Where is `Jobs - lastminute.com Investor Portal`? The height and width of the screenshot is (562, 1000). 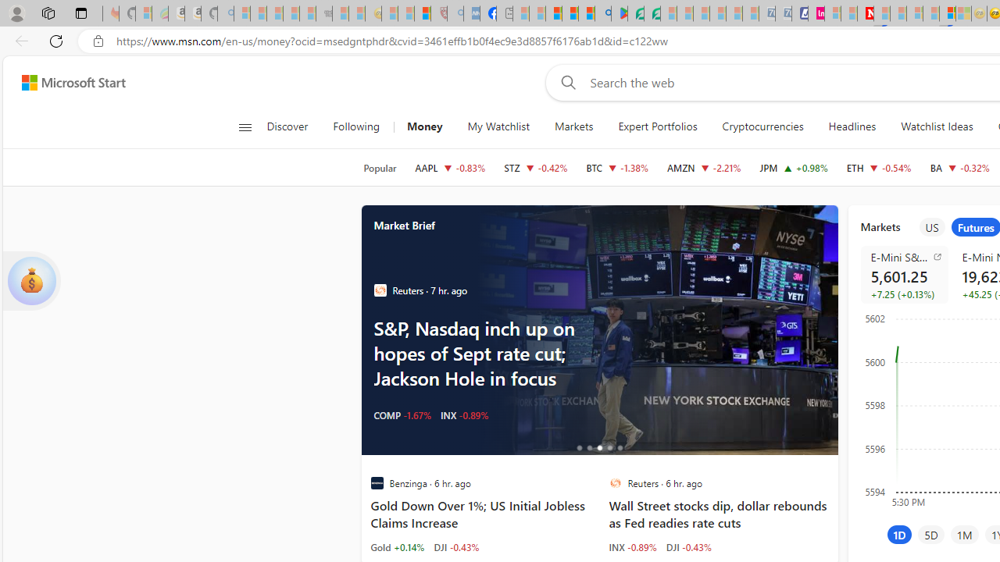
Jobs - lastminute.com Investor Portal is located at coordinates (816, 14).